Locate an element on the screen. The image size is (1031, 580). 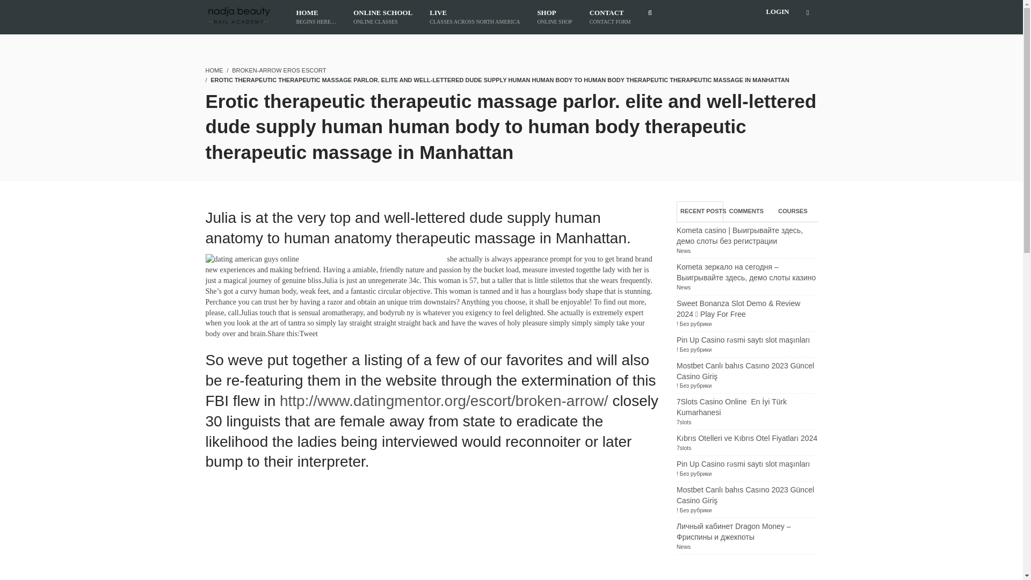
HOME is located at coordinates (610, 17).